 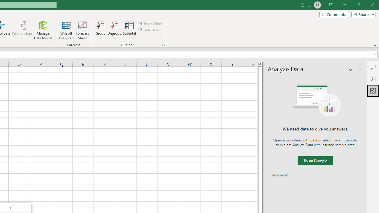 I want to click on Group and Outline Settings, so click(x=163, y=45).